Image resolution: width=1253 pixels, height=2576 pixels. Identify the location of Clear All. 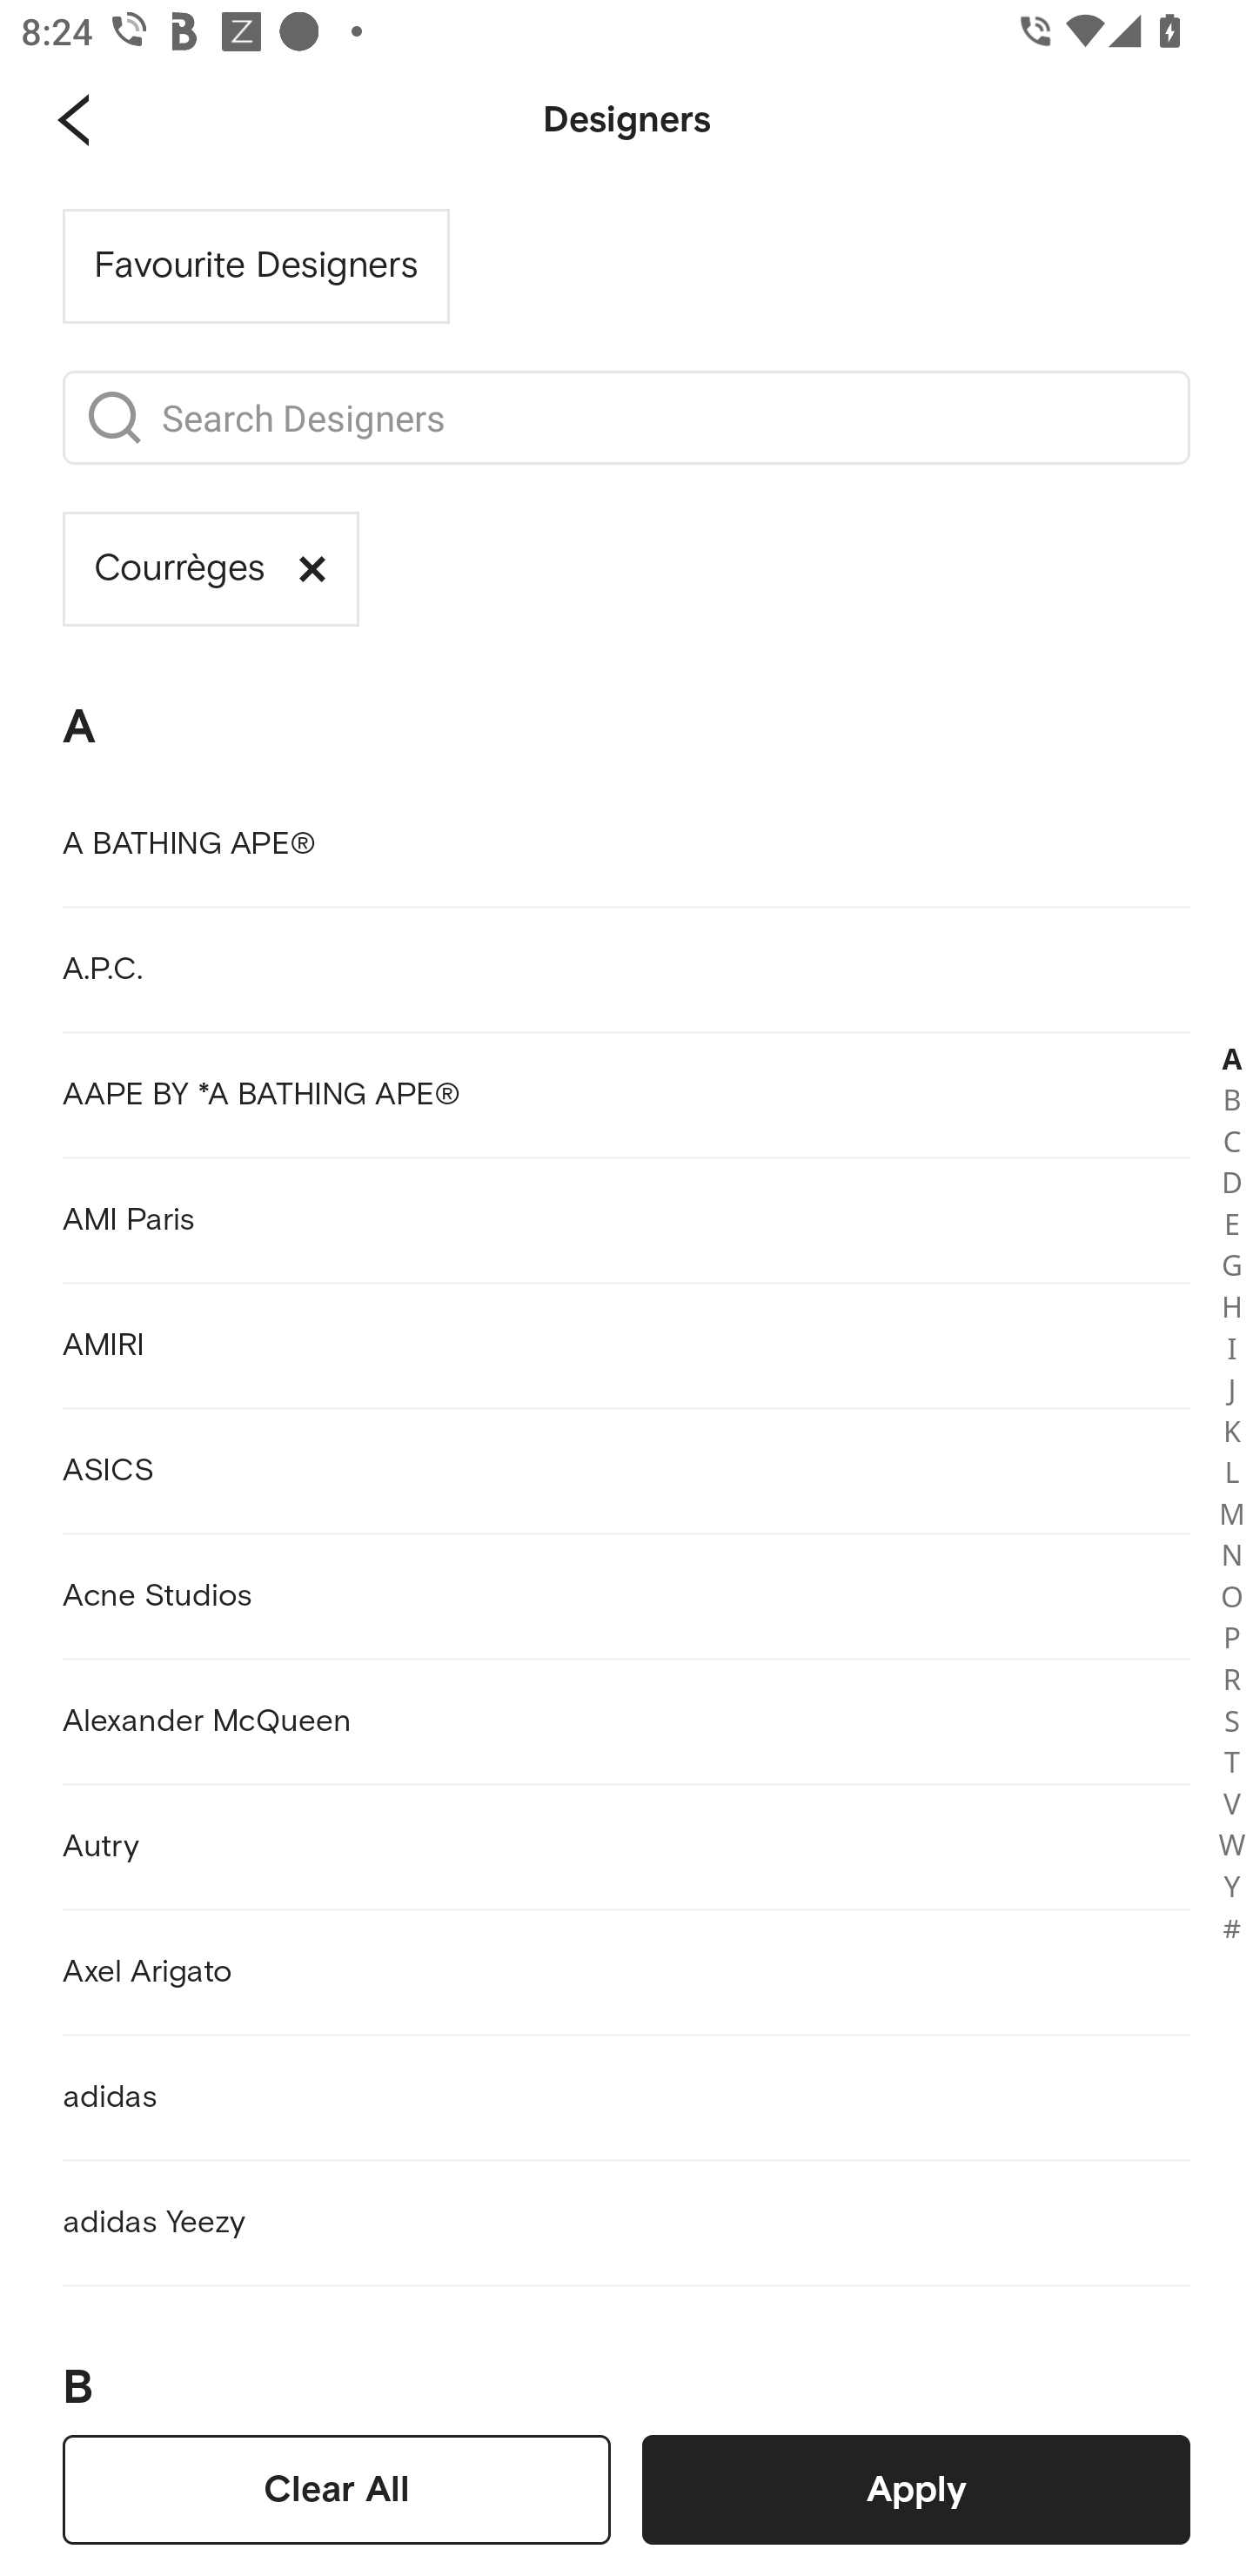
(337, 2489).